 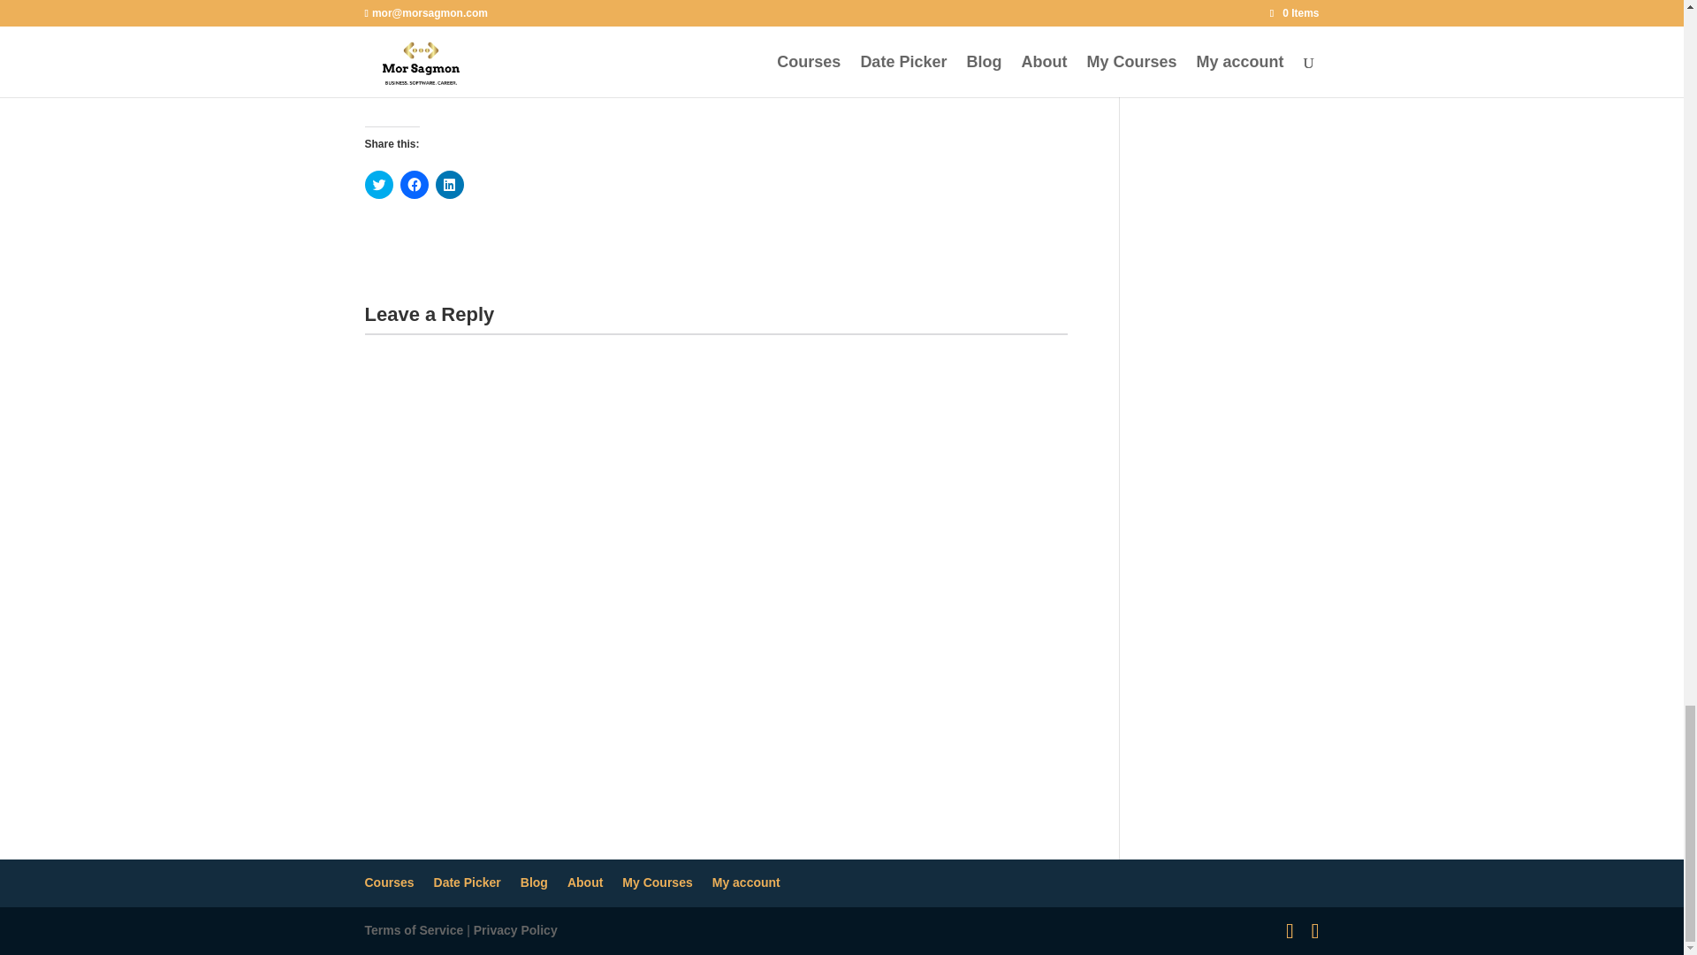 I want to click on About, so click(x=584, y=882).